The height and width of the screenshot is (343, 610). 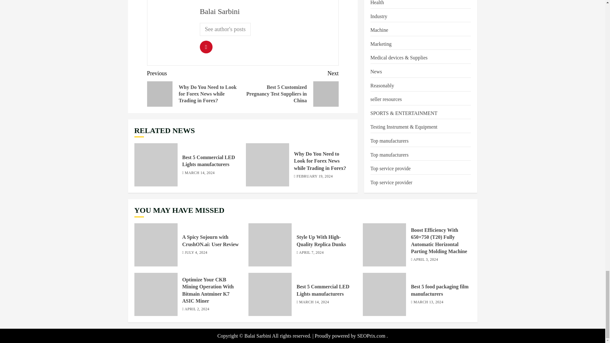 What do you see at coordinates (220, 11) in the screenshot?
I see `Balai Sarbini` at bounding box center [220, 11].